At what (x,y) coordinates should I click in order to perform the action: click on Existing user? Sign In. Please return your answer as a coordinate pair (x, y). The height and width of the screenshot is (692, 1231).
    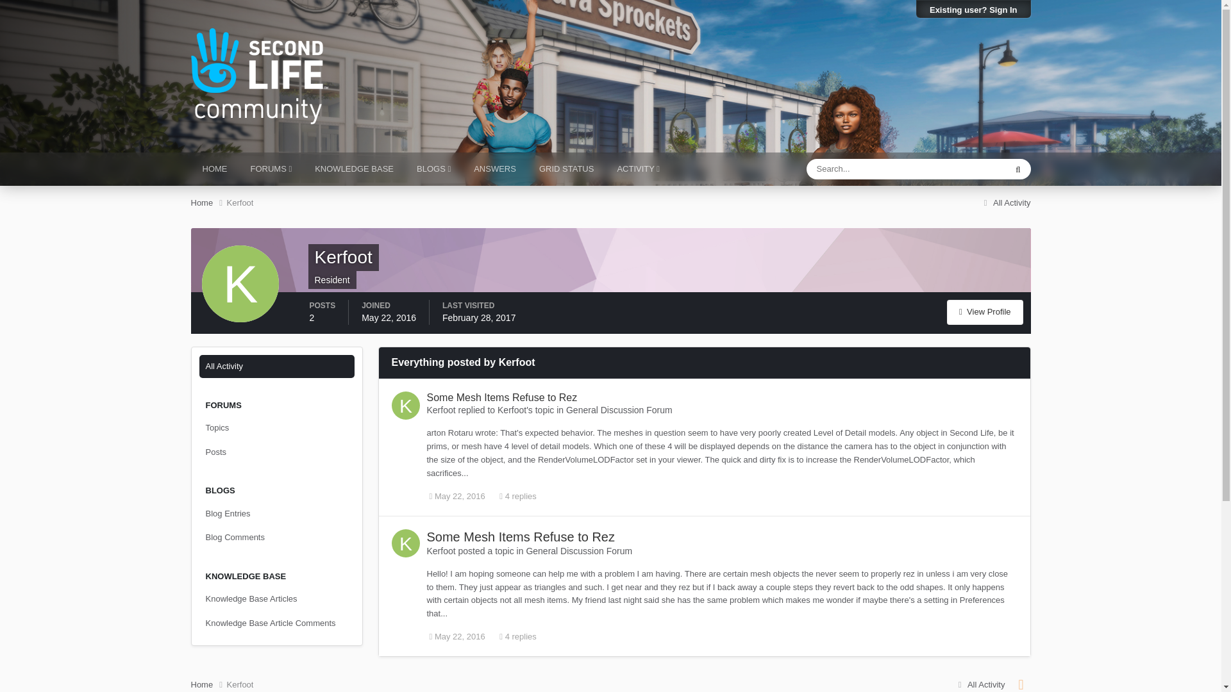
    Looking at the image, I should click on (973, 9).